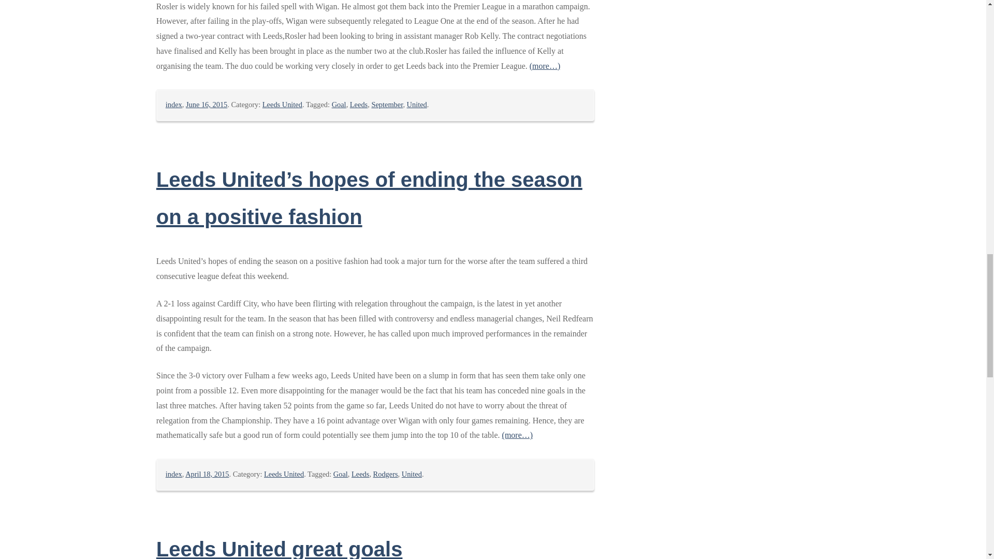 The width and height of the screenshot is (994, 559). Describe the element at coordinates (207, 105) in the screenshot. I see `June 16, 2015` at that location.